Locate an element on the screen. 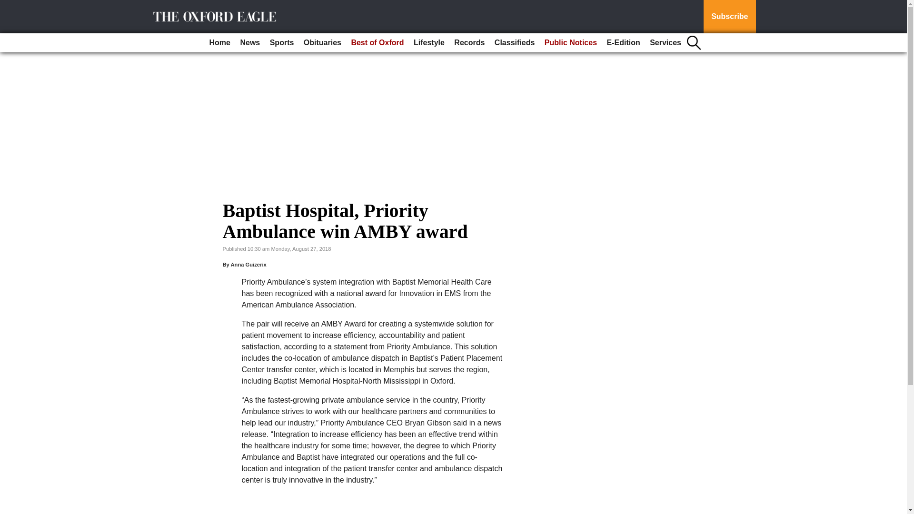 The height and width of the screenshot is (514, 914). Classifieds is located at coordinates (514, 43).